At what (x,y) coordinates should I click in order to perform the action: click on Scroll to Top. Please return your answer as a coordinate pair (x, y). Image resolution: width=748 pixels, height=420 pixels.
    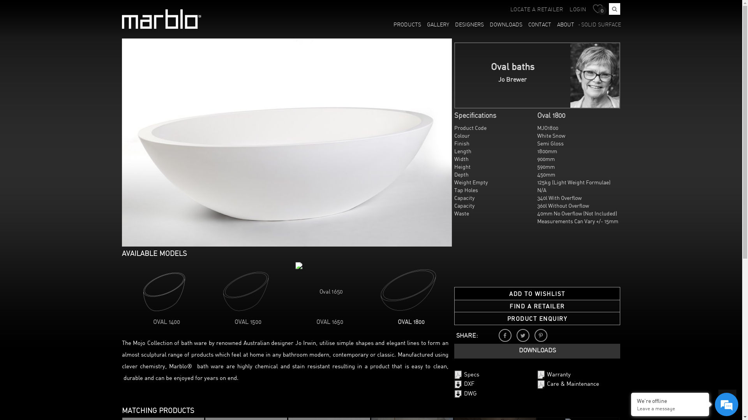
    Looking at the image, I should click on (727, 399).